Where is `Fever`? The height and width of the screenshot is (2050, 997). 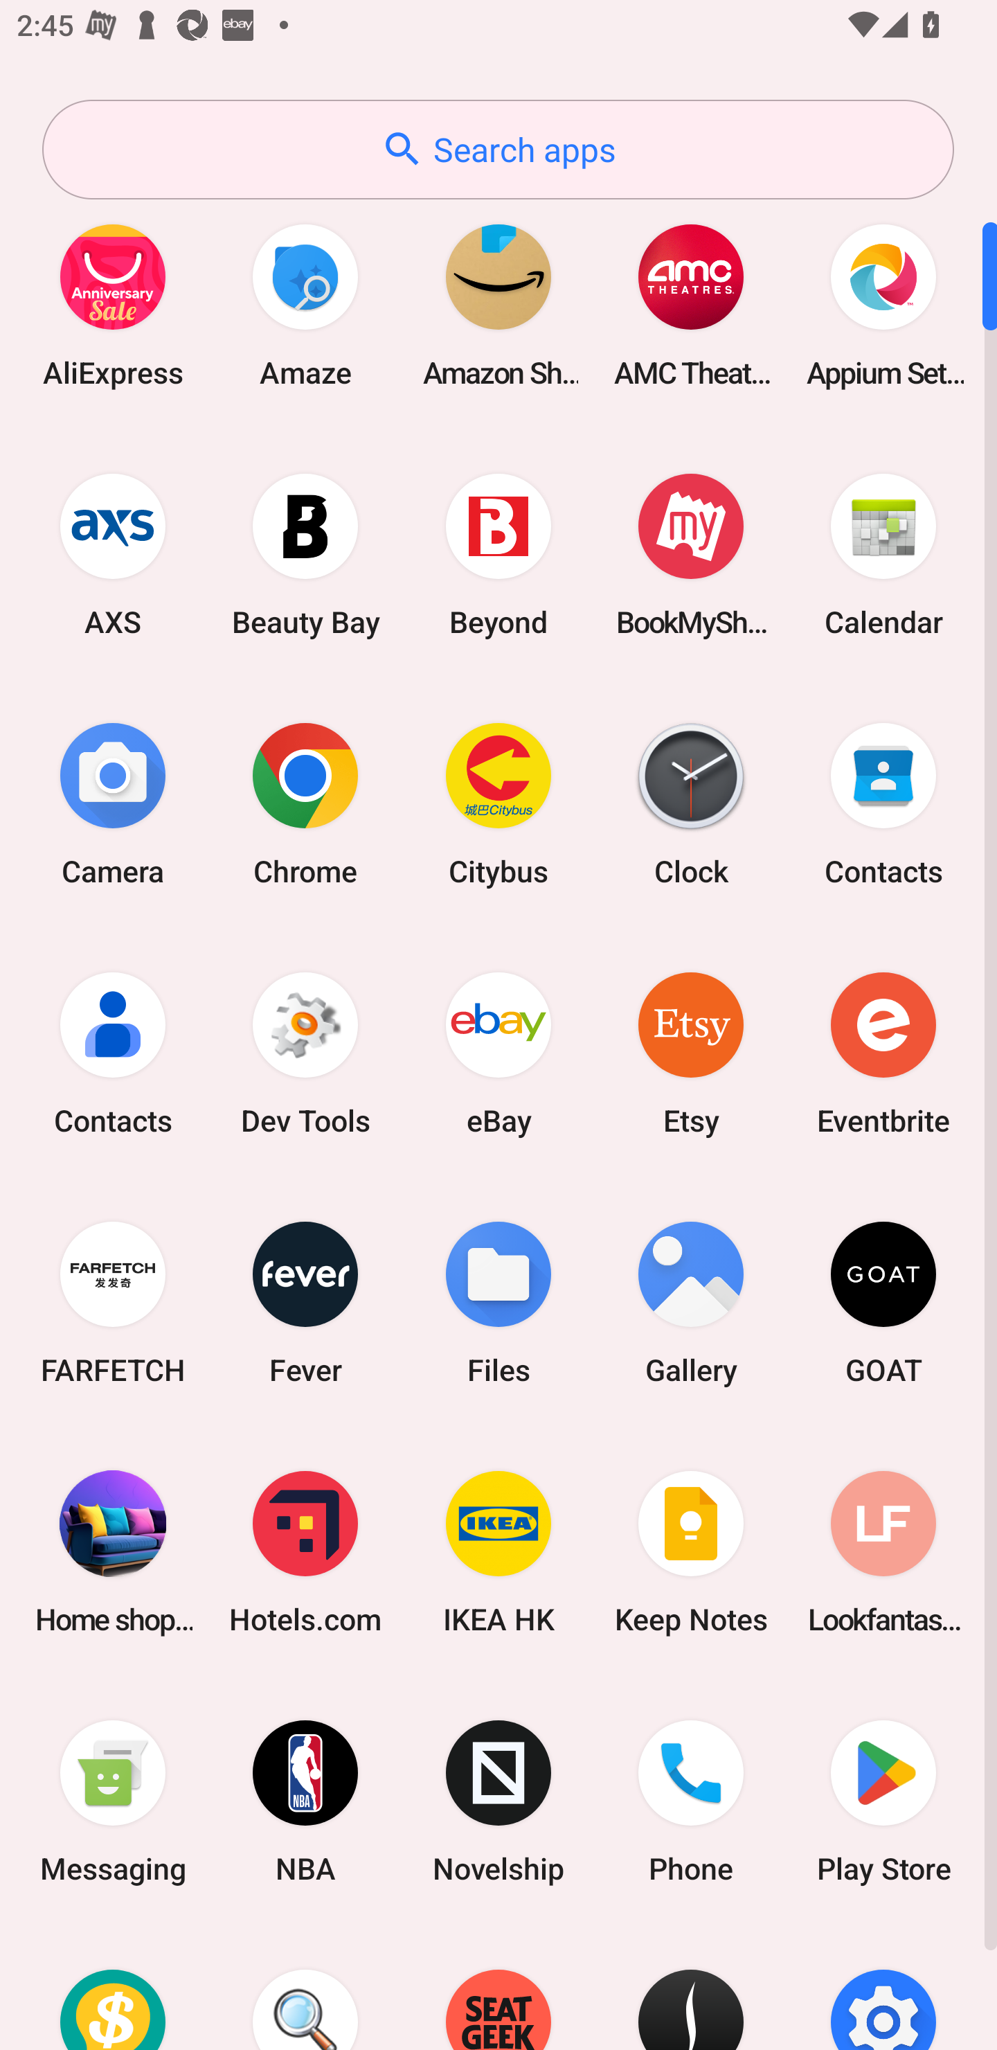 Fever is located at coordinates (305, 1302).